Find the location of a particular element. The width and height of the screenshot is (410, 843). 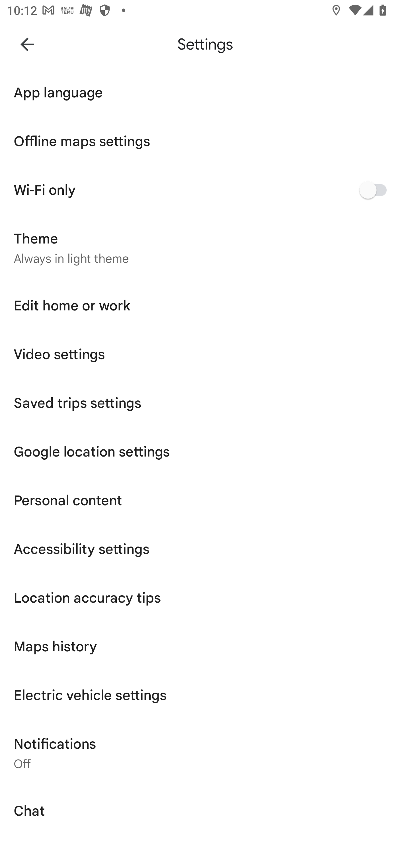

App language is located at coordinates (205, 93).